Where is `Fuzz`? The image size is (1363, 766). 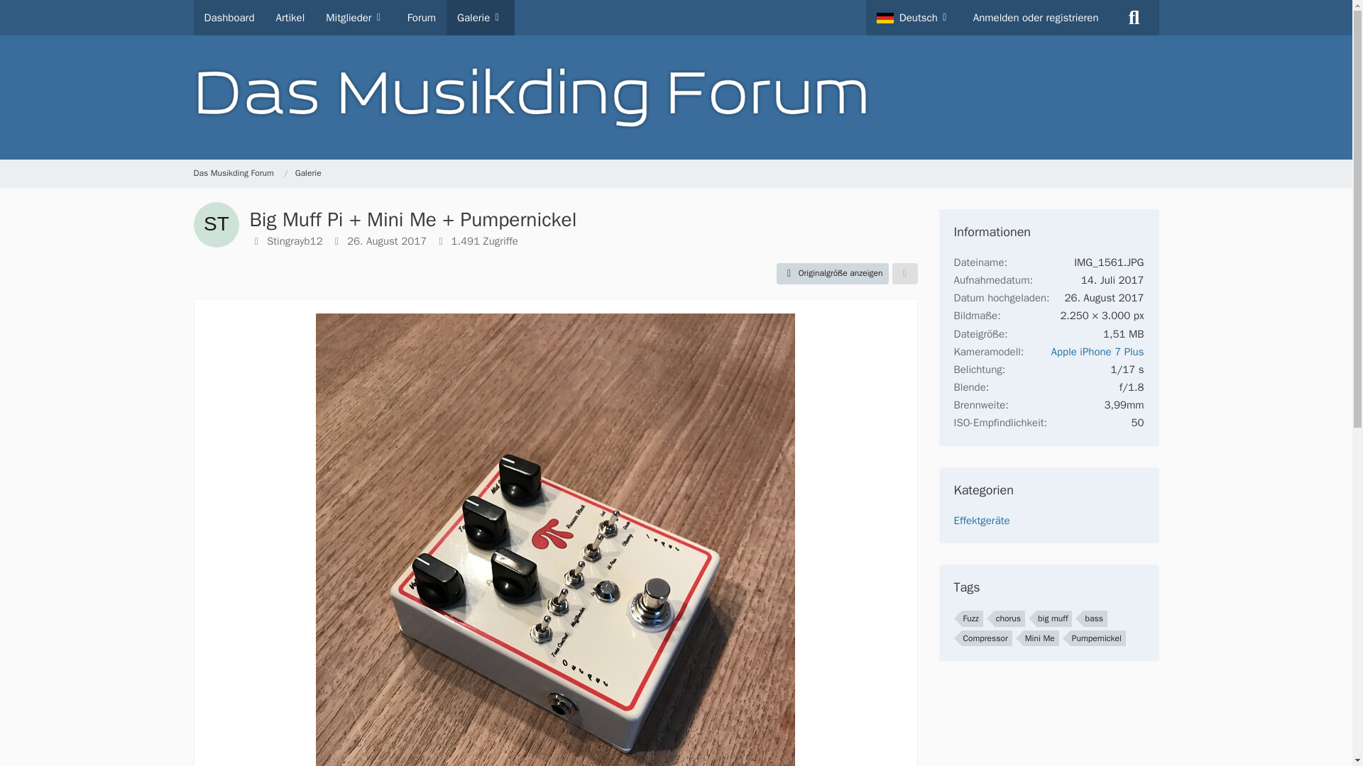 Fuzz is located at coordinates (971, 618).